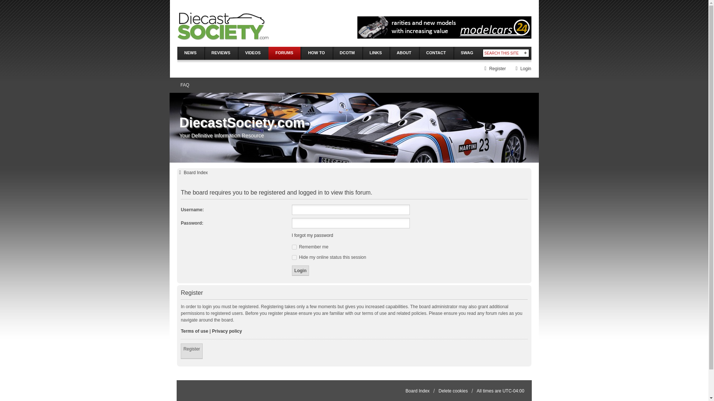 The image size is (714, 401). Describe the element at coordinates (221, 53) in the screenshot. I see `REVIEWS` at that location.